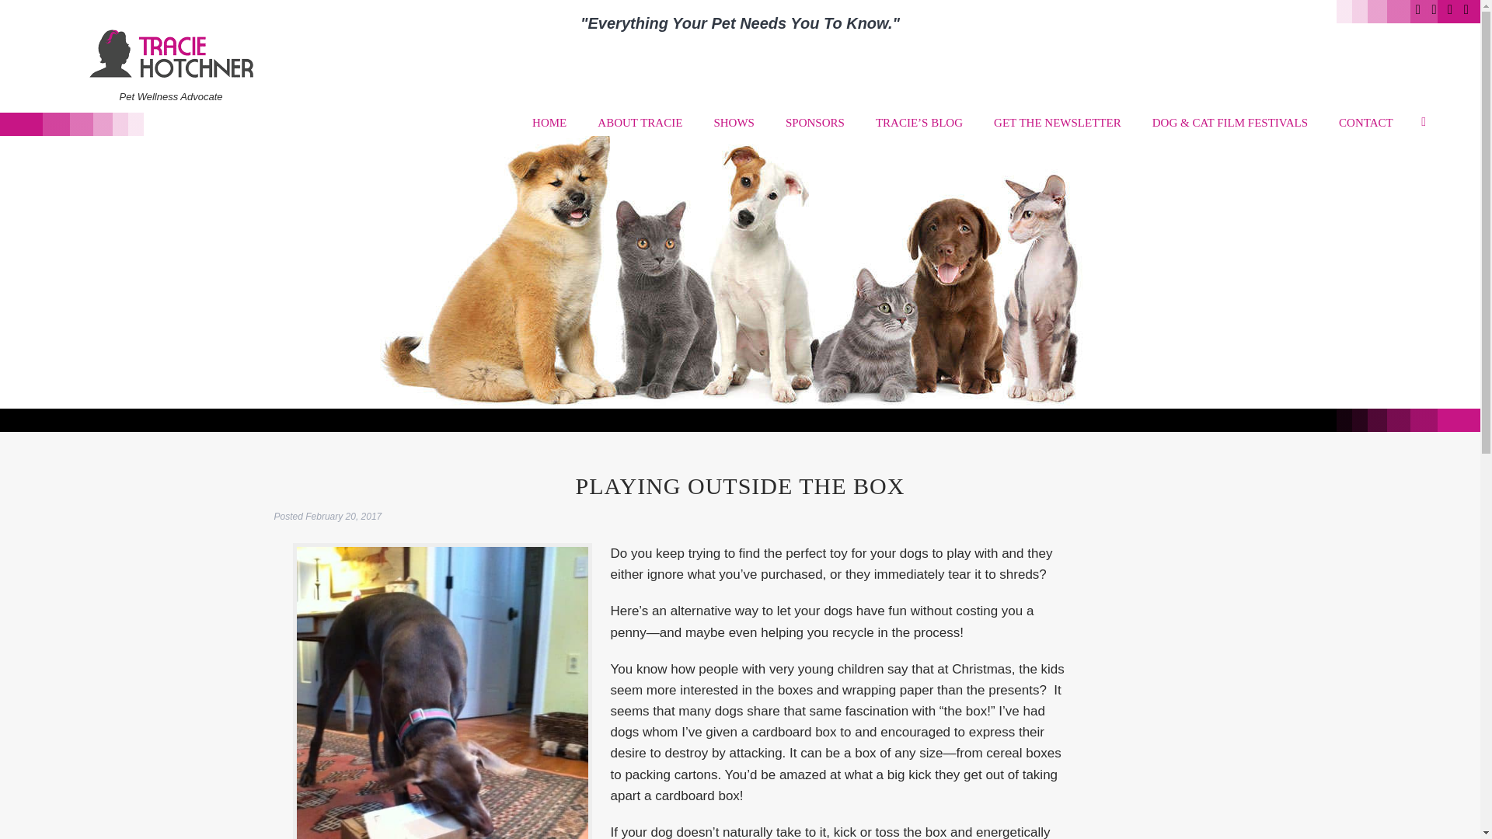 This screenshot has height=839, width=1492. I want to click on ABOUT TRACIE, so click(634, 123).